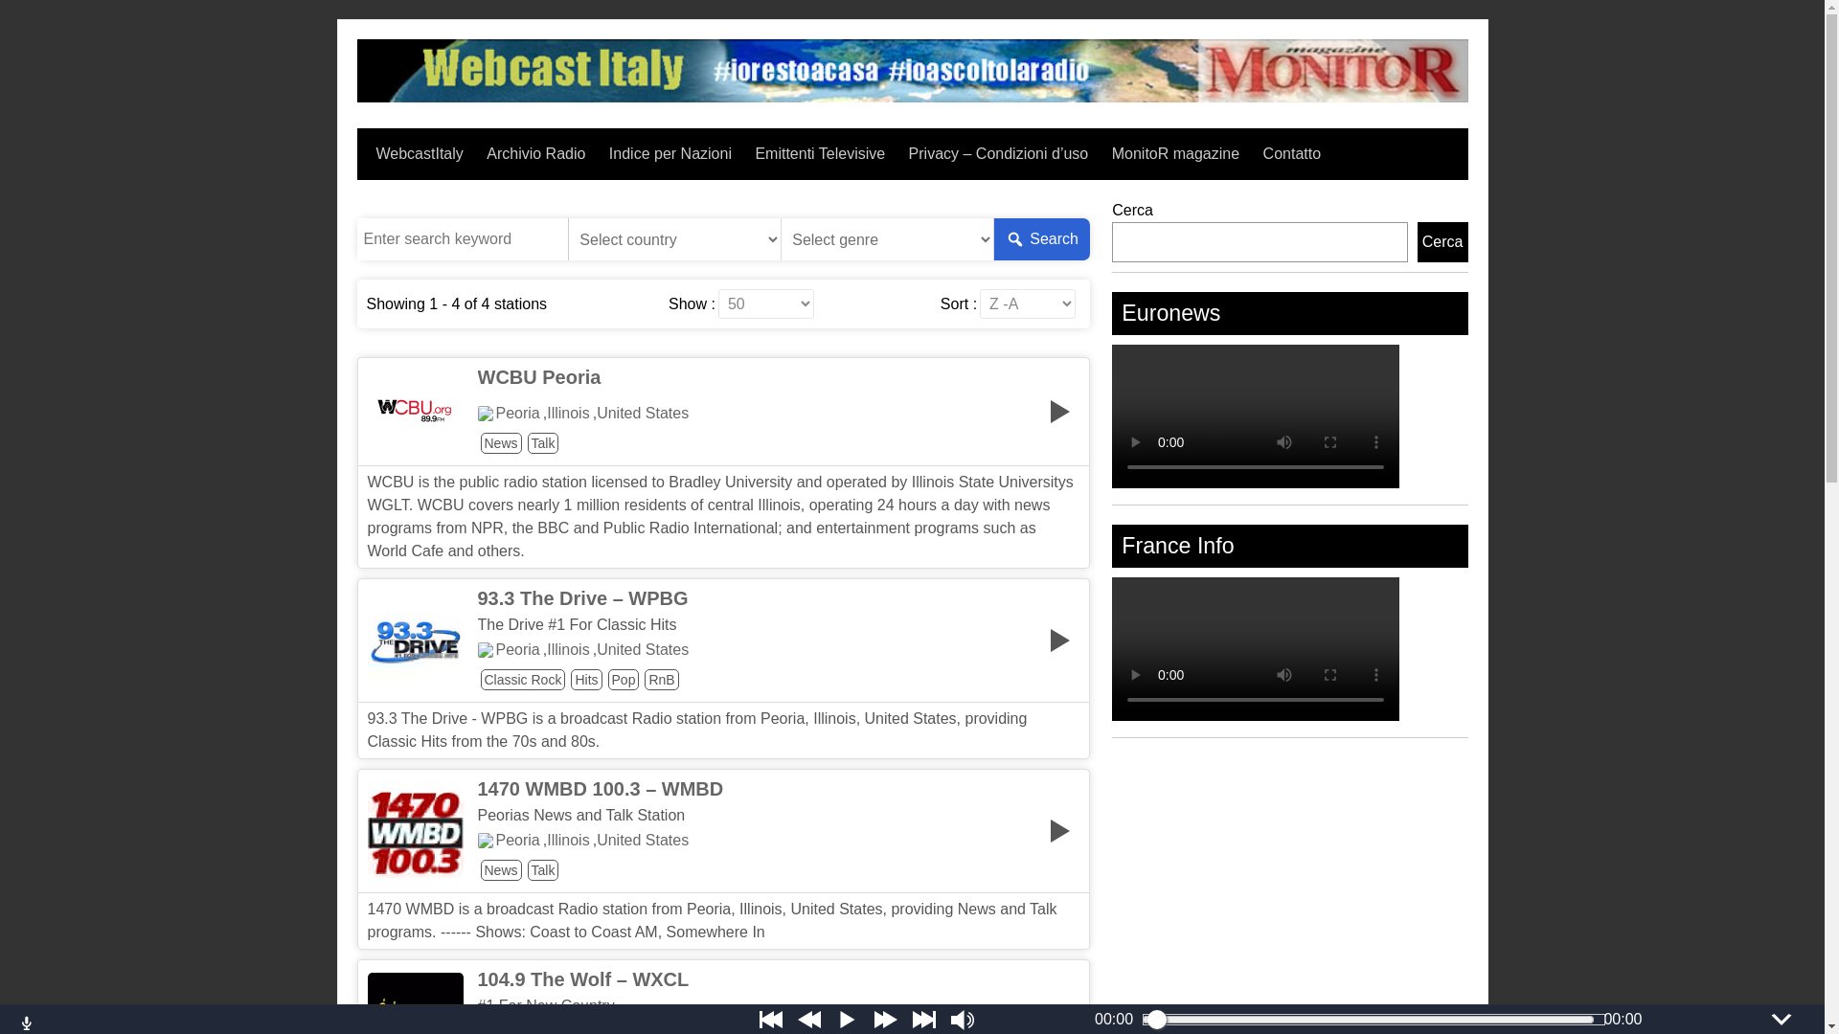 The image size is (1839, 1034). What do you see at coordinates (419, 153) in the screenshot?
I see `WebcastItaly` at bounding box center [419, 153].